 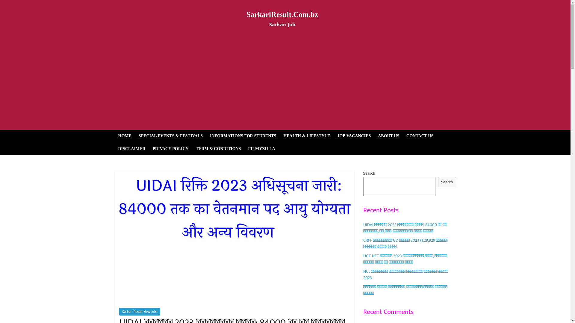 I want to click on Sarkari Result New Jobs, so click(x=140, y=312).